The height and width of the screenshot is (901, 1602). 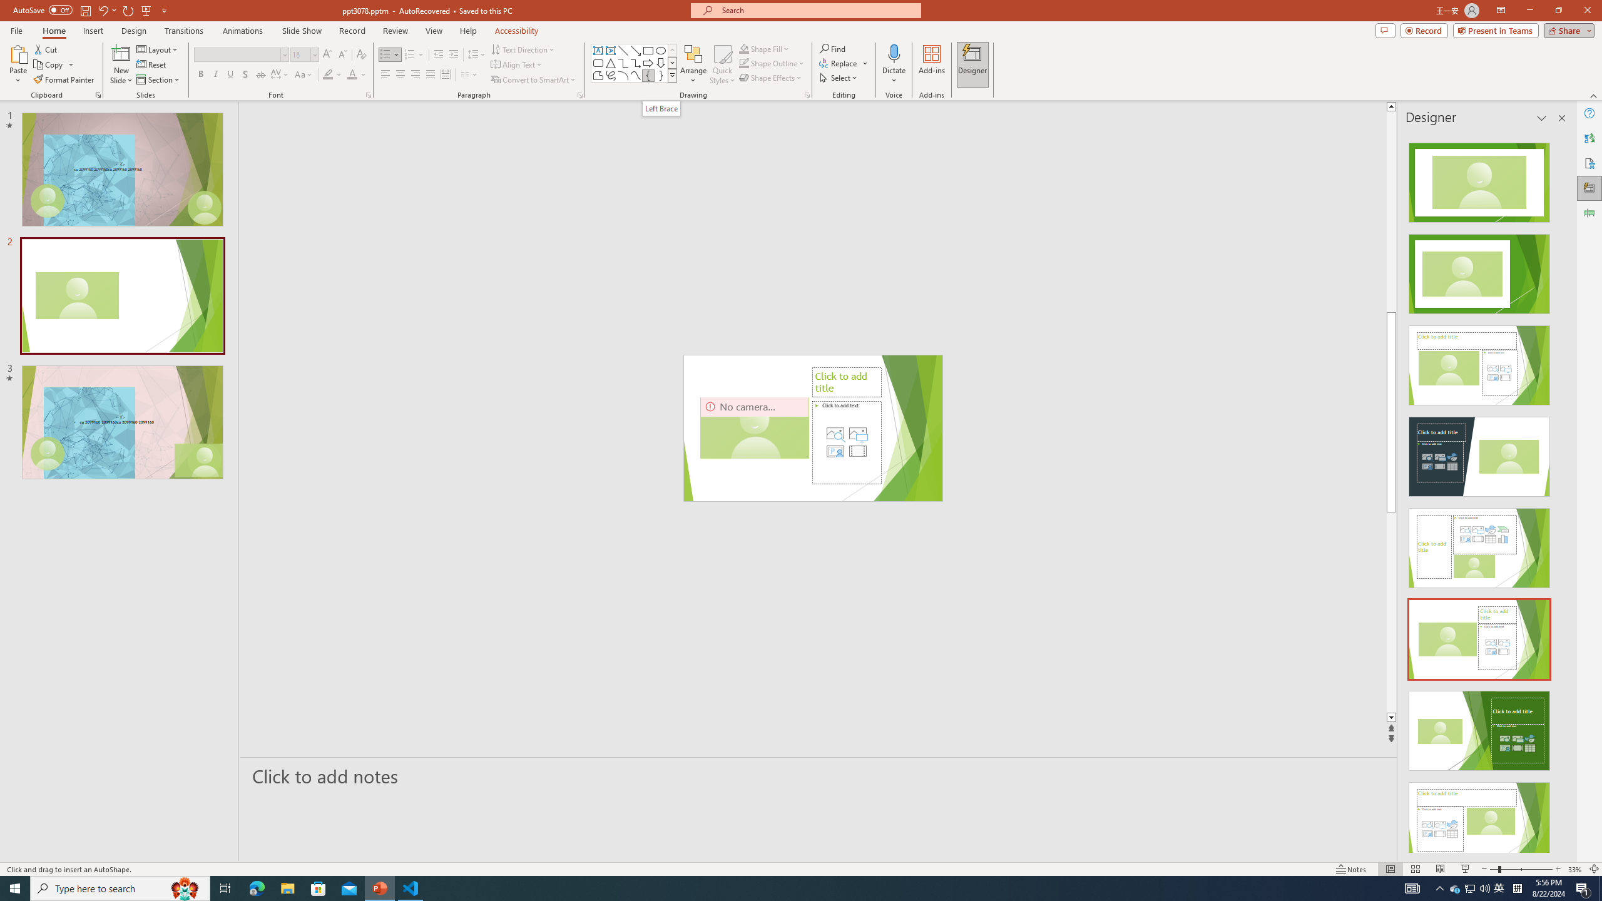 What do you see at coordinates (1589, 138) in the screenshot?
I see `Translator` at bounding box center [1589, 138].